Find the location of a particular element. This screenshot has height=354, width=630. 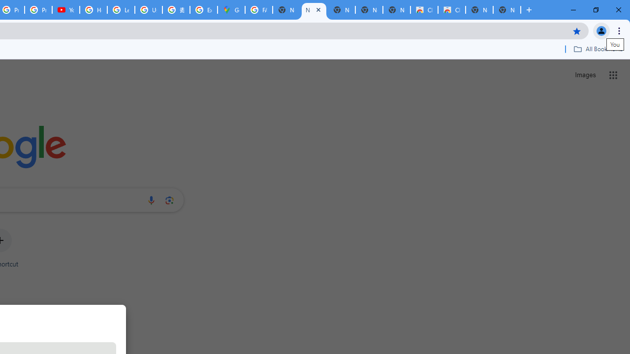

YouTube is located at coordinates (66, 10).